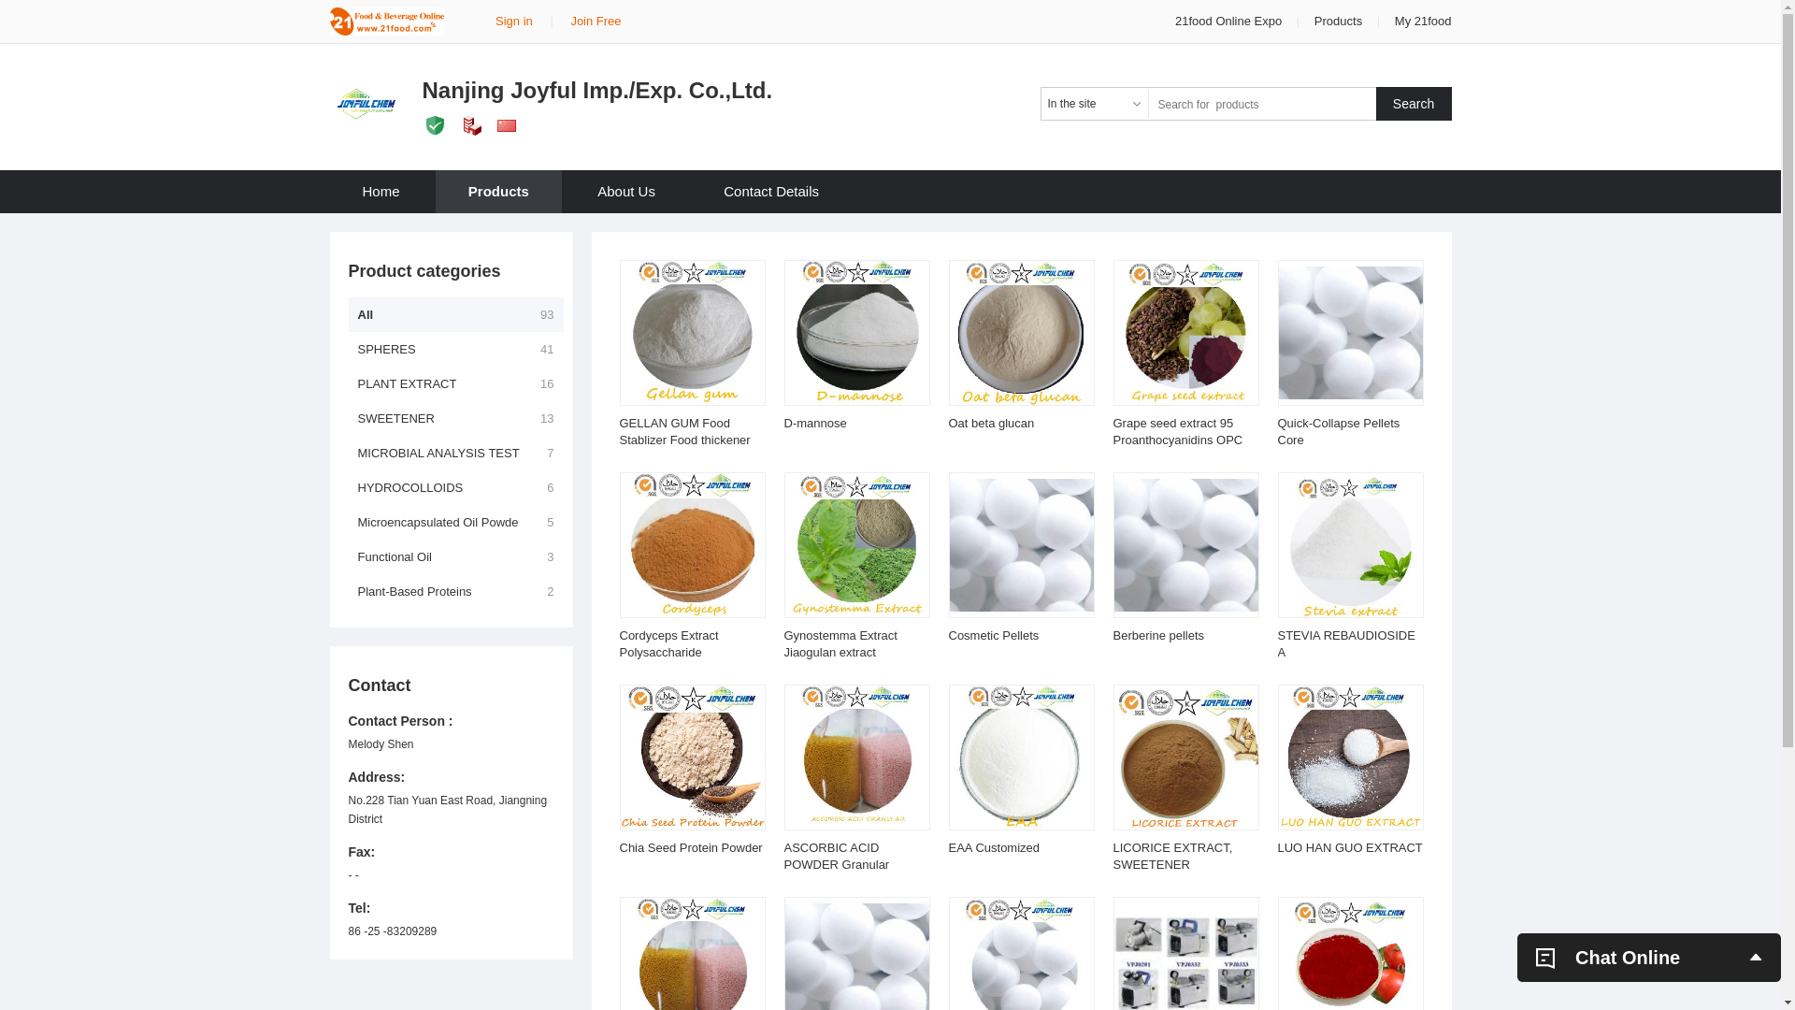 The height and width of the screenshot is (1010, 1795). What do you see at coordinates (991, 423) in the screenshot?
I see `Oat beta glucan` at bounding box center [991, 423].